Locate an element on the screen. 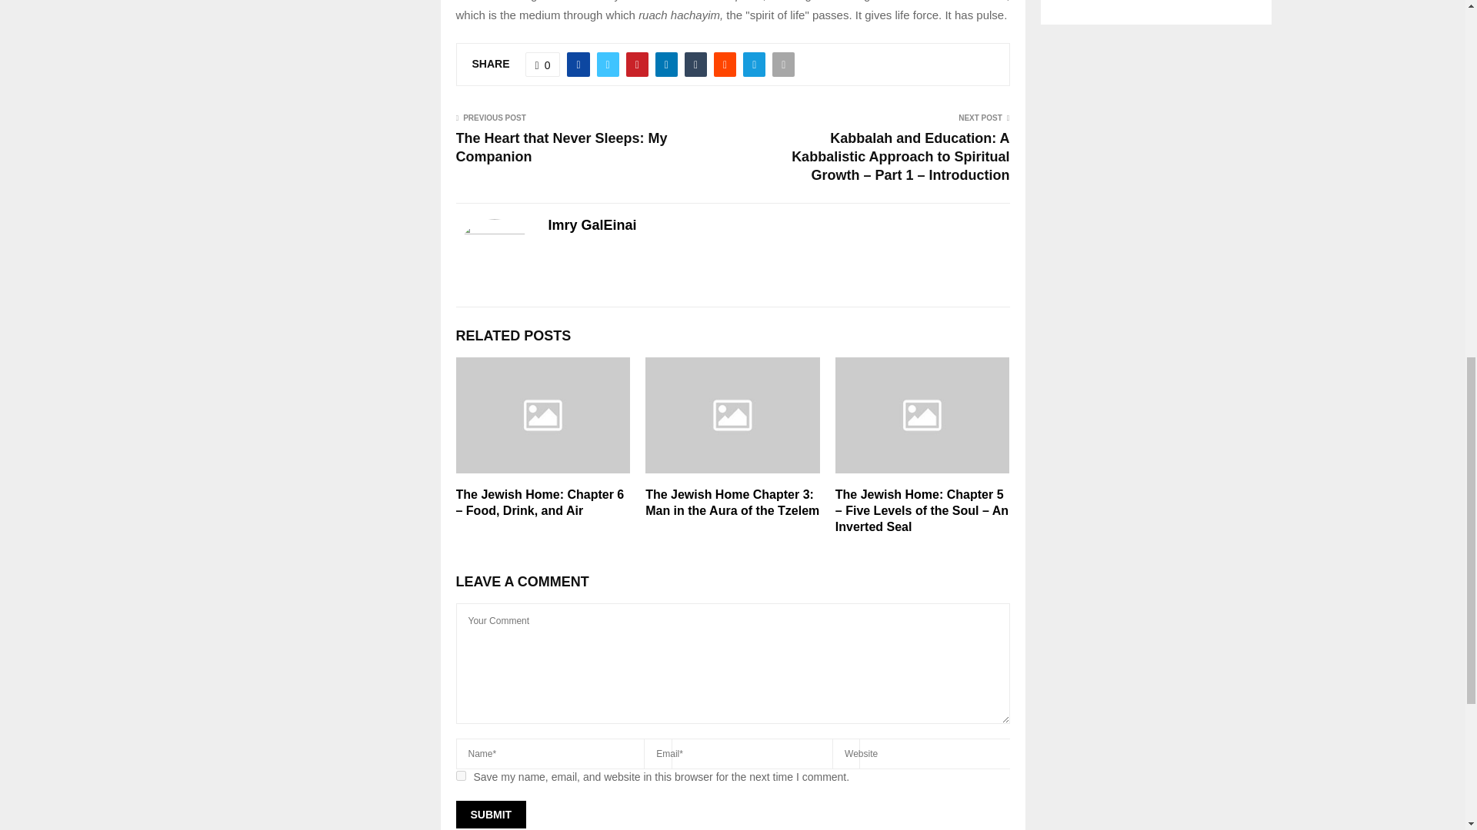  Submit is located at coordinates (490, 815).